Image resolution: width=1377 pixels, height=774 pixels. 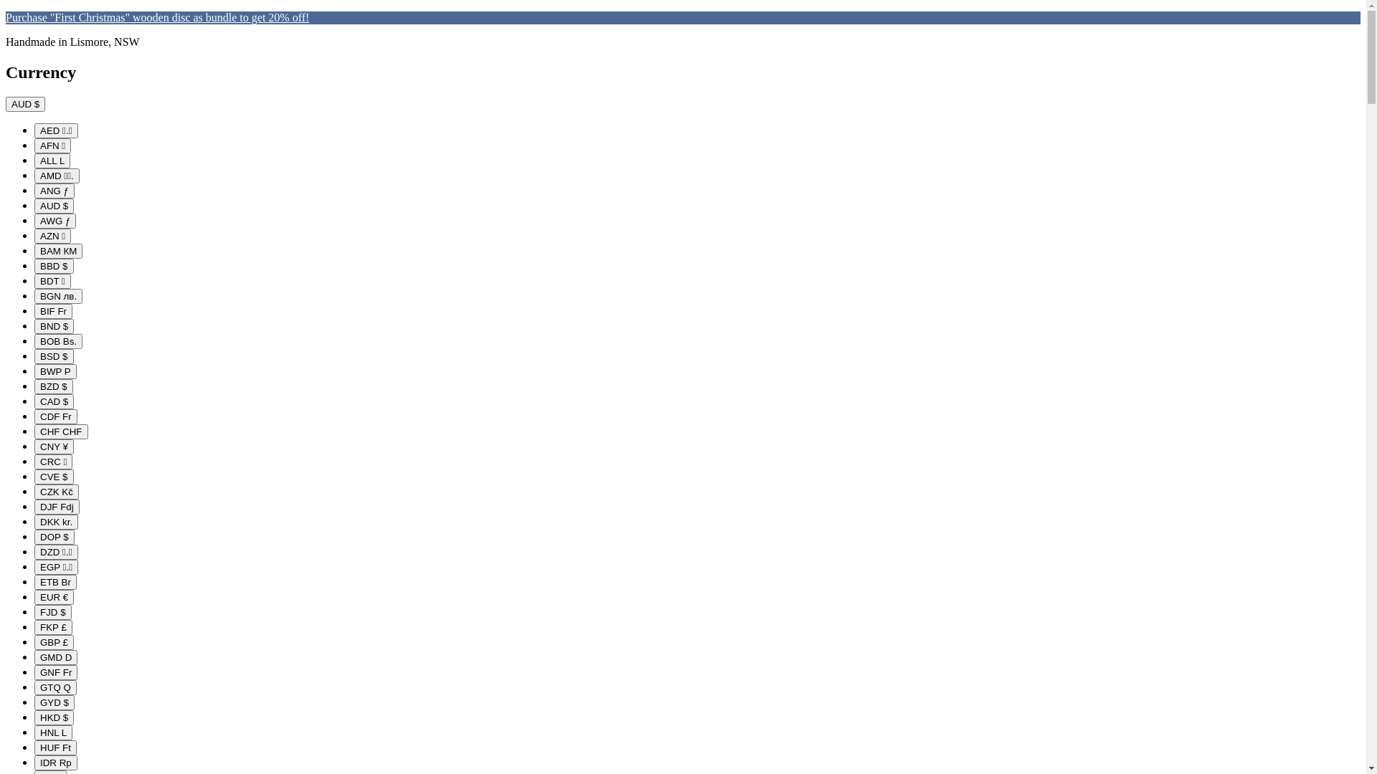 I want to click on ALL L, so click(x=52, y=161).